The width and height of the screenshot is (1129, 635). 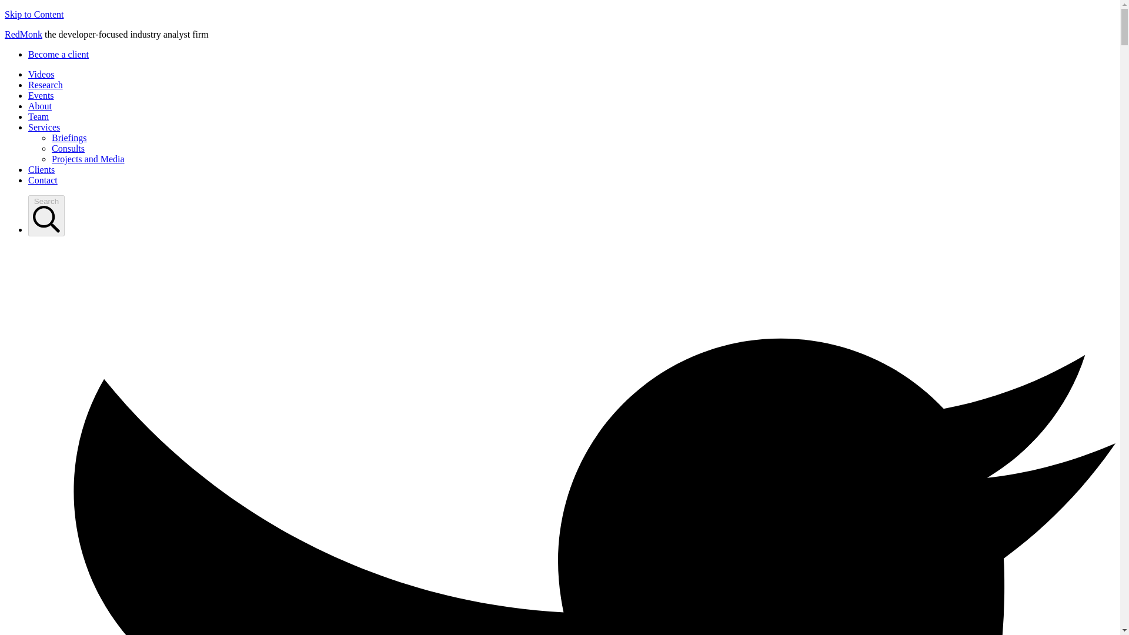 What do you see at coordinates (41, 74) in the screenshot?
I see `Videos` at bounding box center [41, 74].